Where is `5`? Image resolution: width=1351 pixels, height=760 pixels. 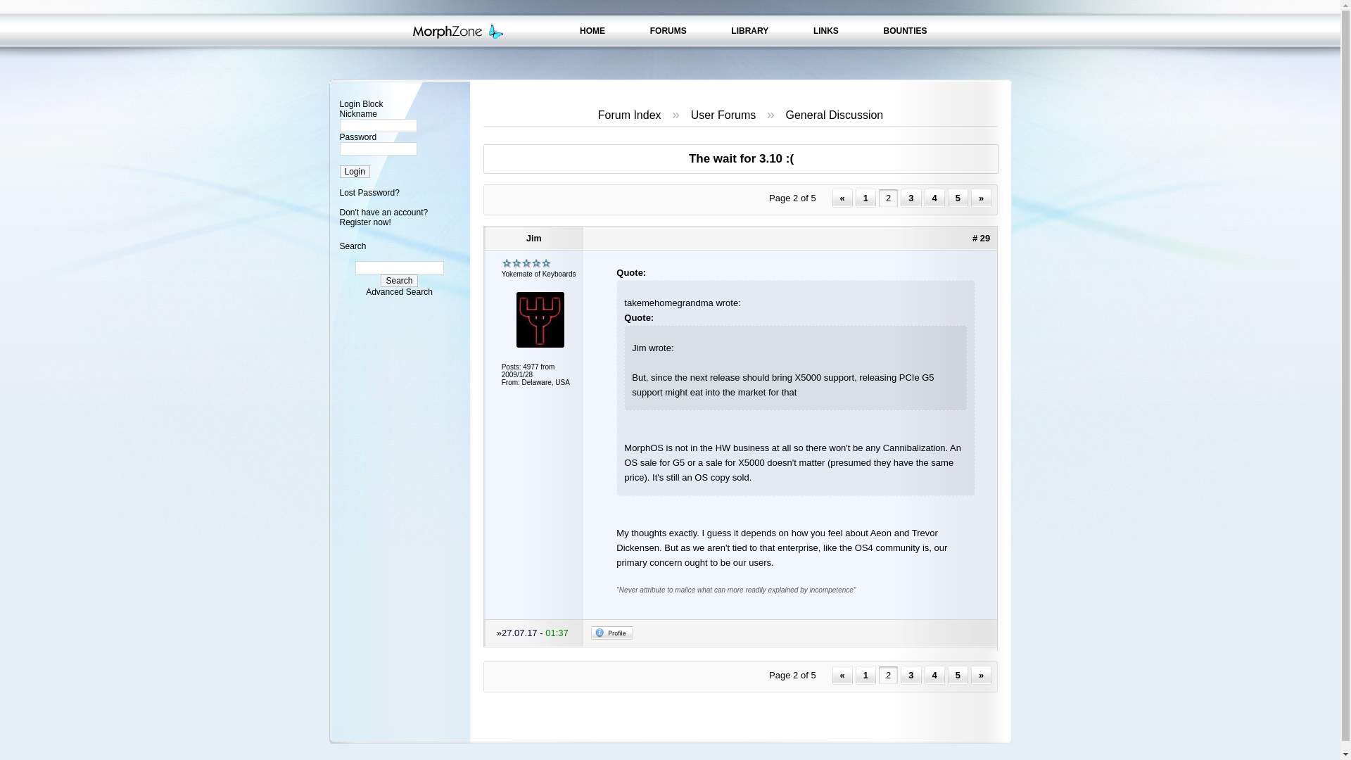
5 is located at coordinates (958, 197).